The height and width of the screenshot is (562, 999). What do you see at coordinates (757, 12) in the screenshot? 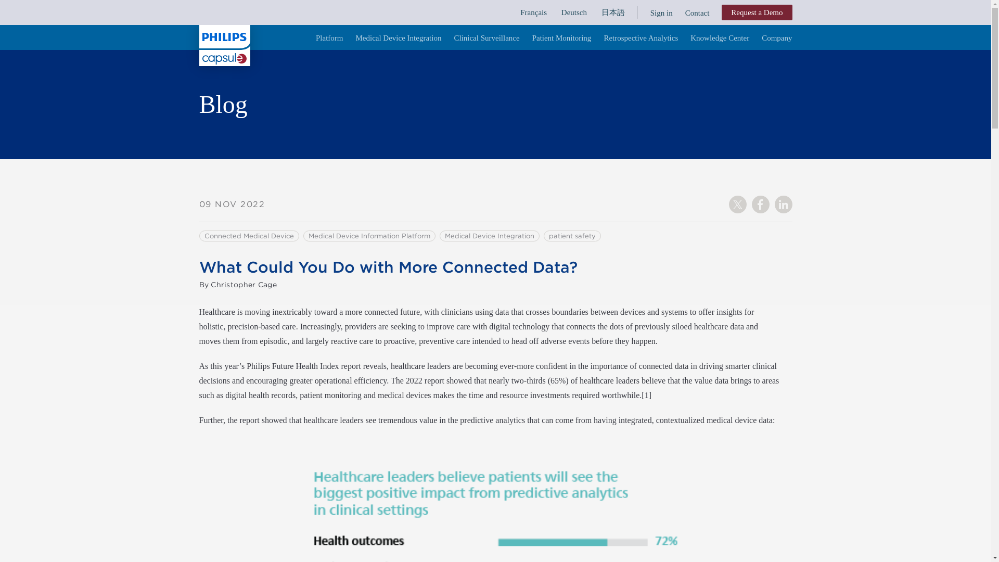
I see `Request a Demo` at bounding box center [757, 12].